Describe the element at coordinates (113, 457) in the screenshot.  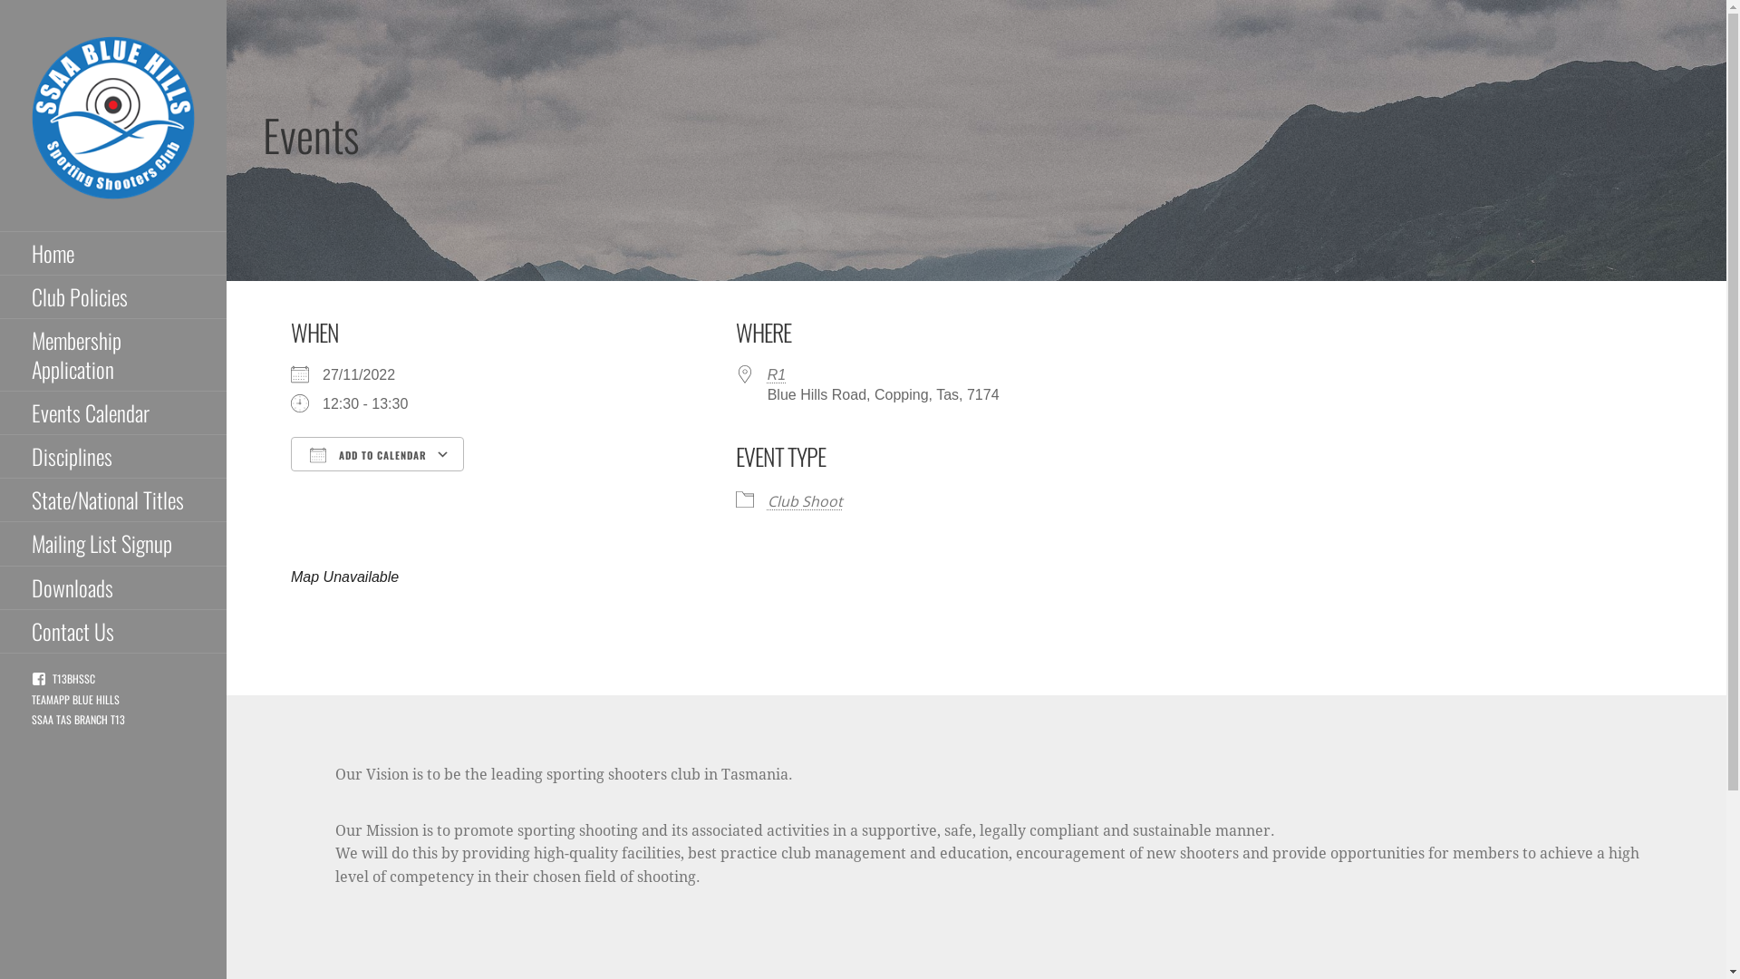
I see `Disciplines` at that location.